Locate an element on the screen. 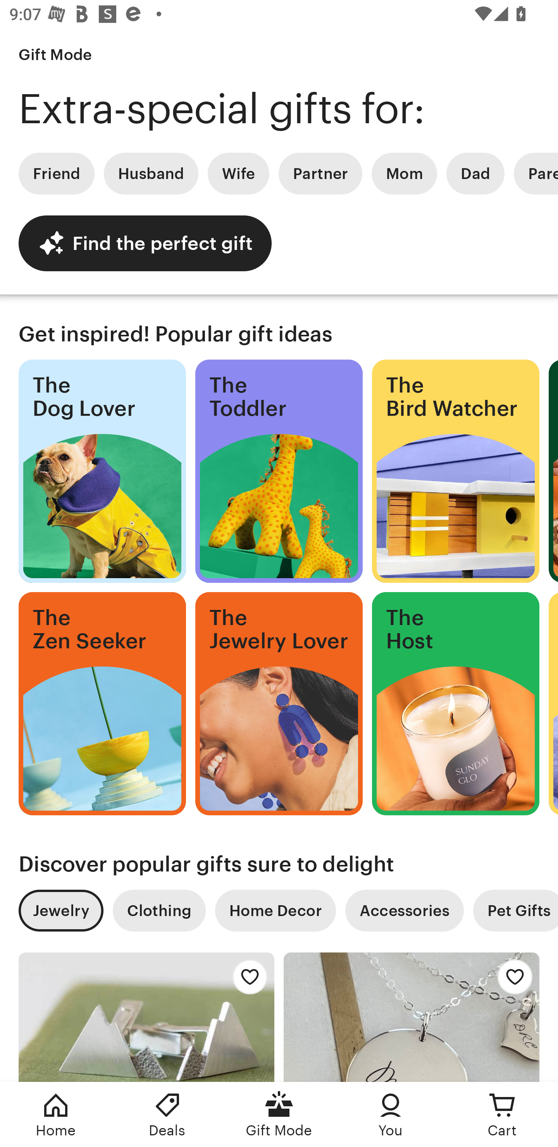  Accessories is located at coordinates (405, 911).